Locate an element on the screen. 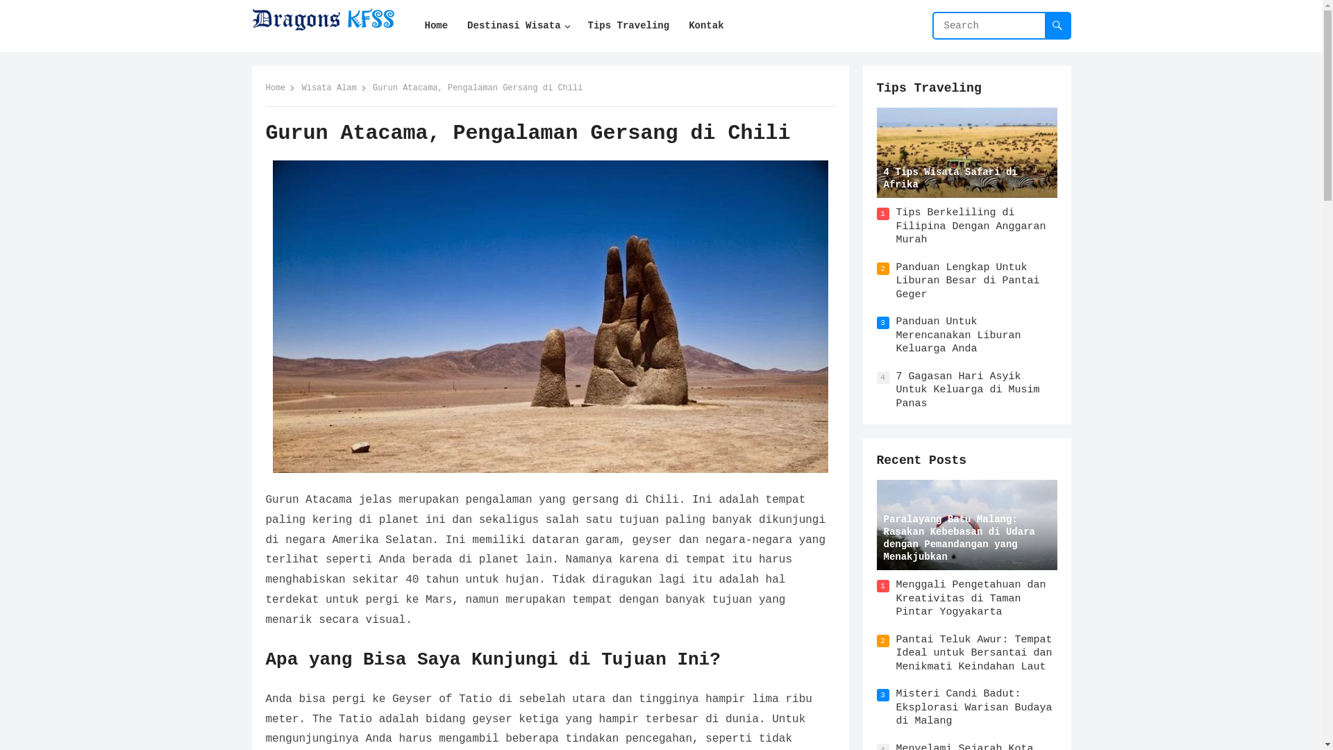  Home is located at coordinates (280, 88).